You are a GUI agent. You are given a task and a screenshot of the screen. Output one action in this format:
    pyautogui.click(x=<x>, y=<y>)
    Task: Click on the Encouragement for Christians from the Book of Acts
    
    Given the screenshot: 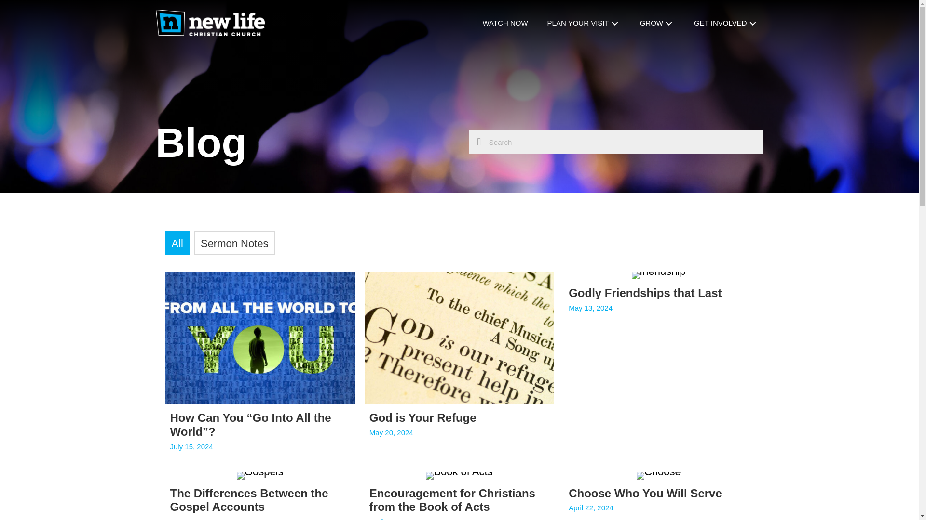 What is the action you would take?
    pyautogui.click(x=459, y=496)
    